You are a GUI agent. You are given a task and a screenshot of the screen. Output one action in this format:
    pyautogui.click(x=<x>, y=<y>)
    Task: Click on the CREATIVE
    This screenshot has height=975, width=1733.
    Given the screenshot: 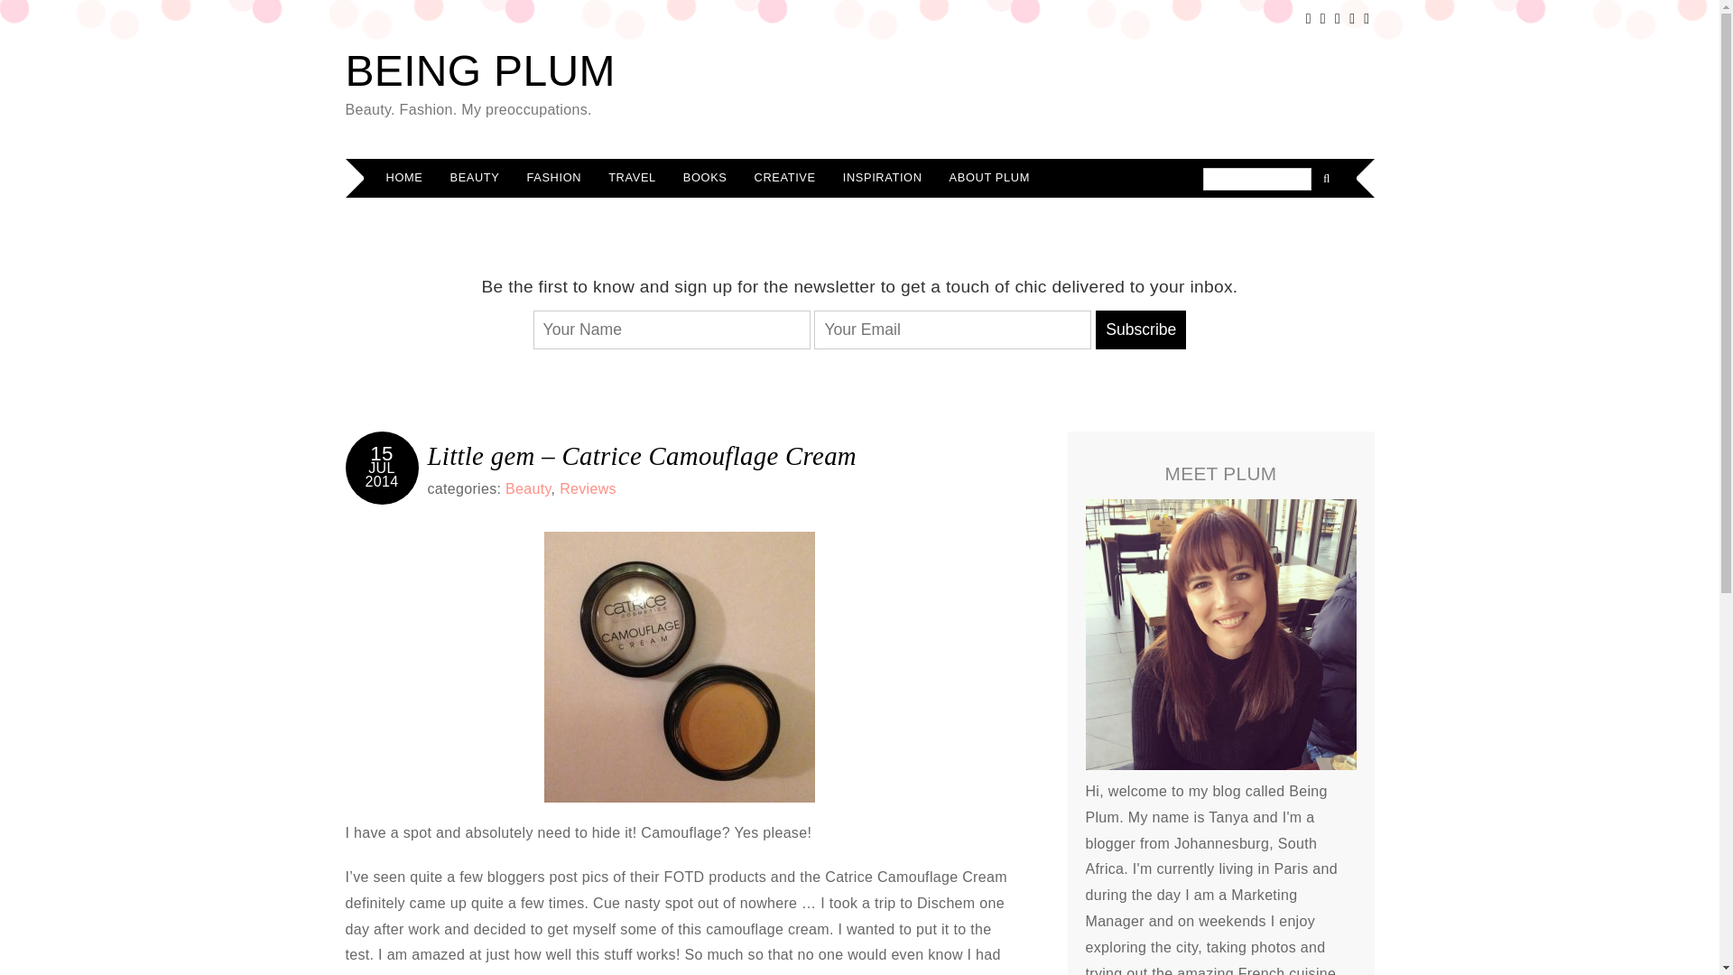 What is the action you would take?
    pyautogui.click(x=785, y=179)
    